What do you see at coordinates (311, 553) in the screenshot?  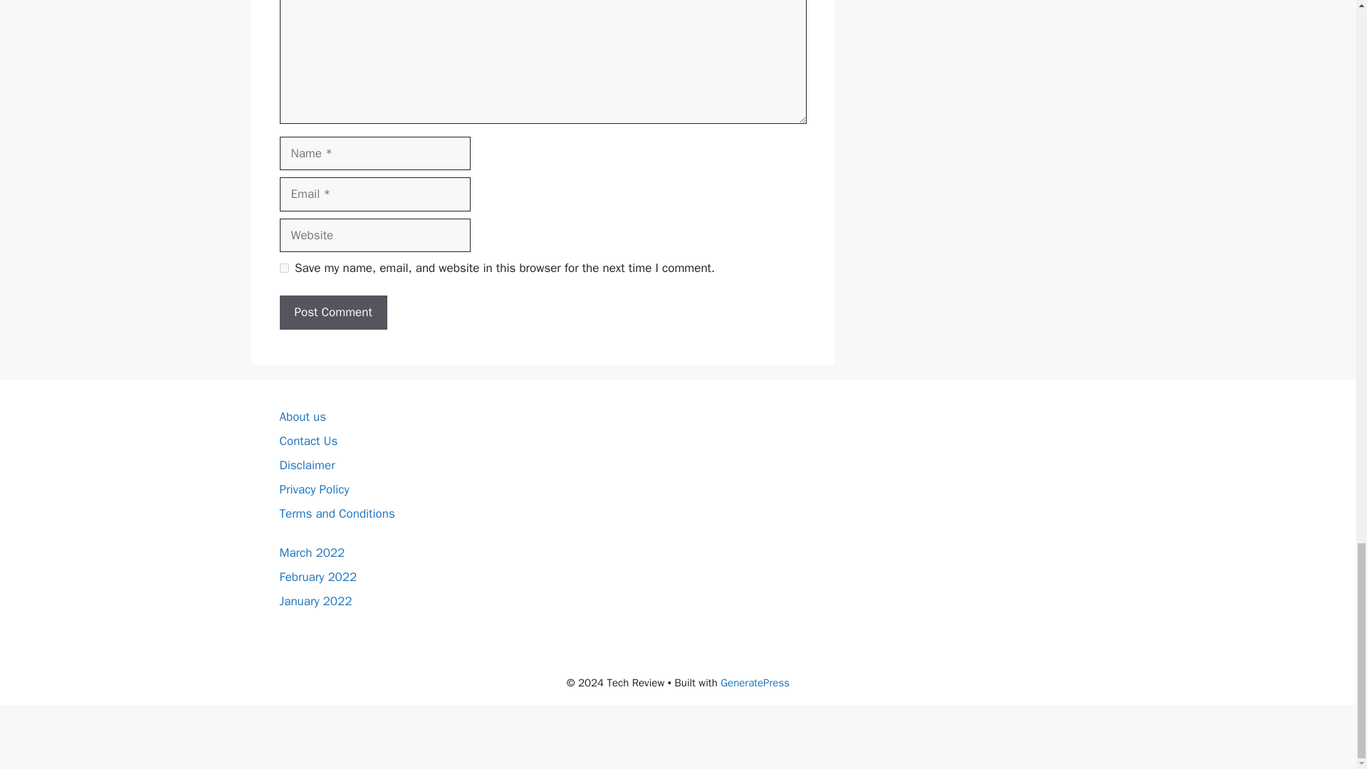 I see `March 2022` at bounding box center [311, 553].